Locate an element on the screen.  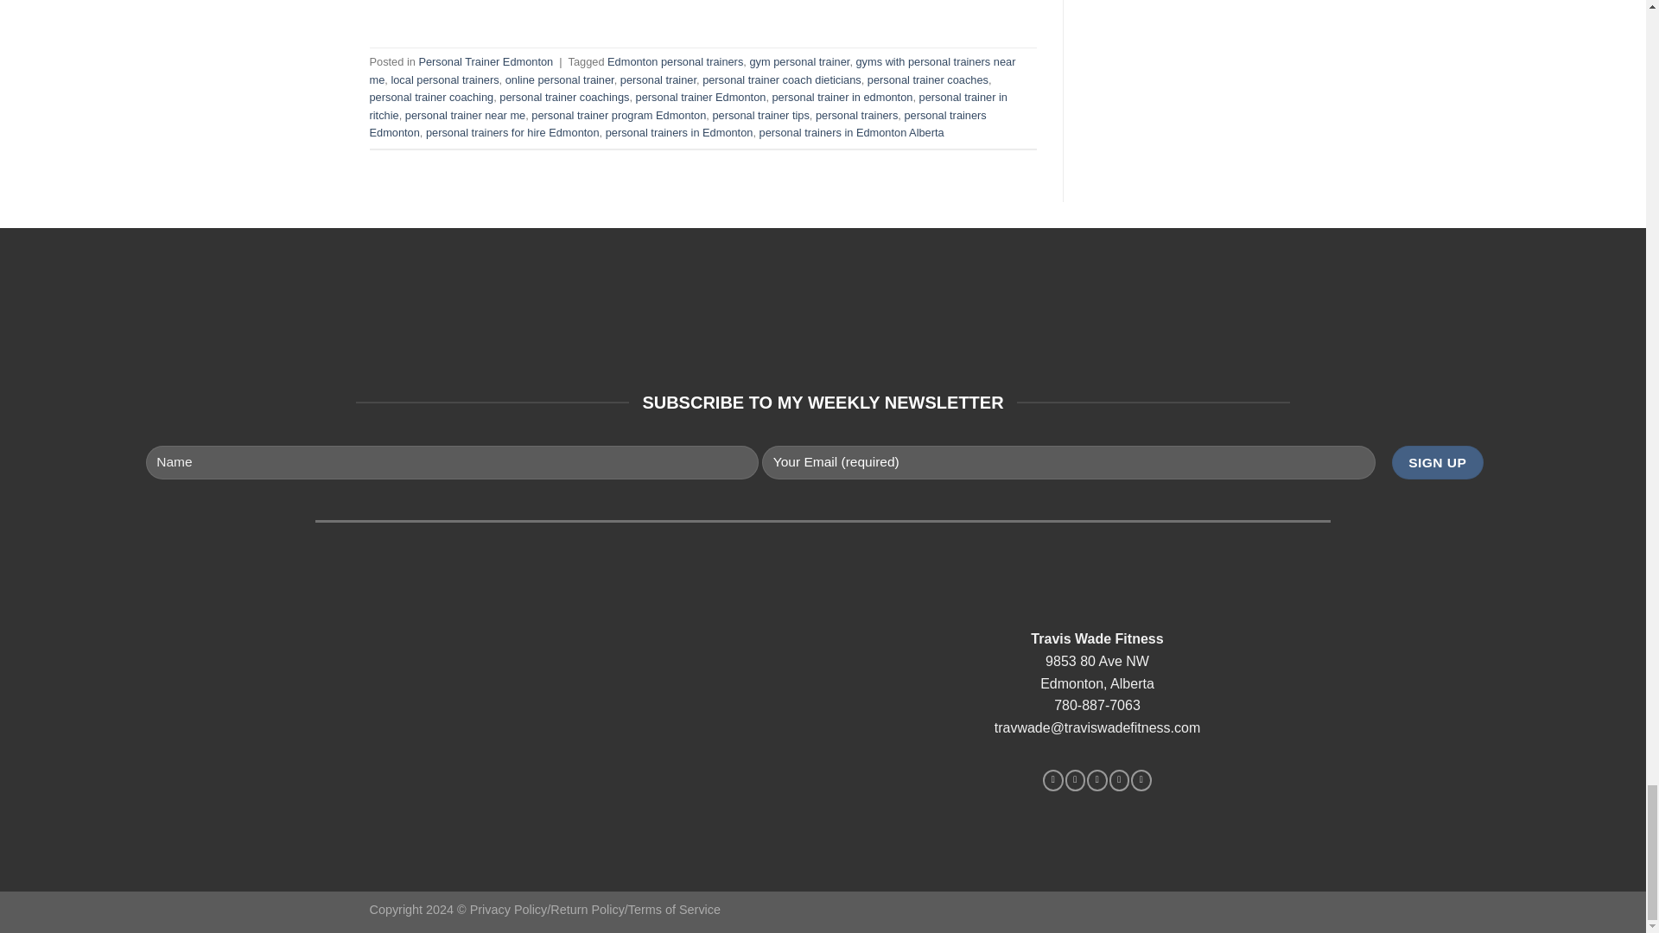
local personal trainers is located at coordinates (444, 79).